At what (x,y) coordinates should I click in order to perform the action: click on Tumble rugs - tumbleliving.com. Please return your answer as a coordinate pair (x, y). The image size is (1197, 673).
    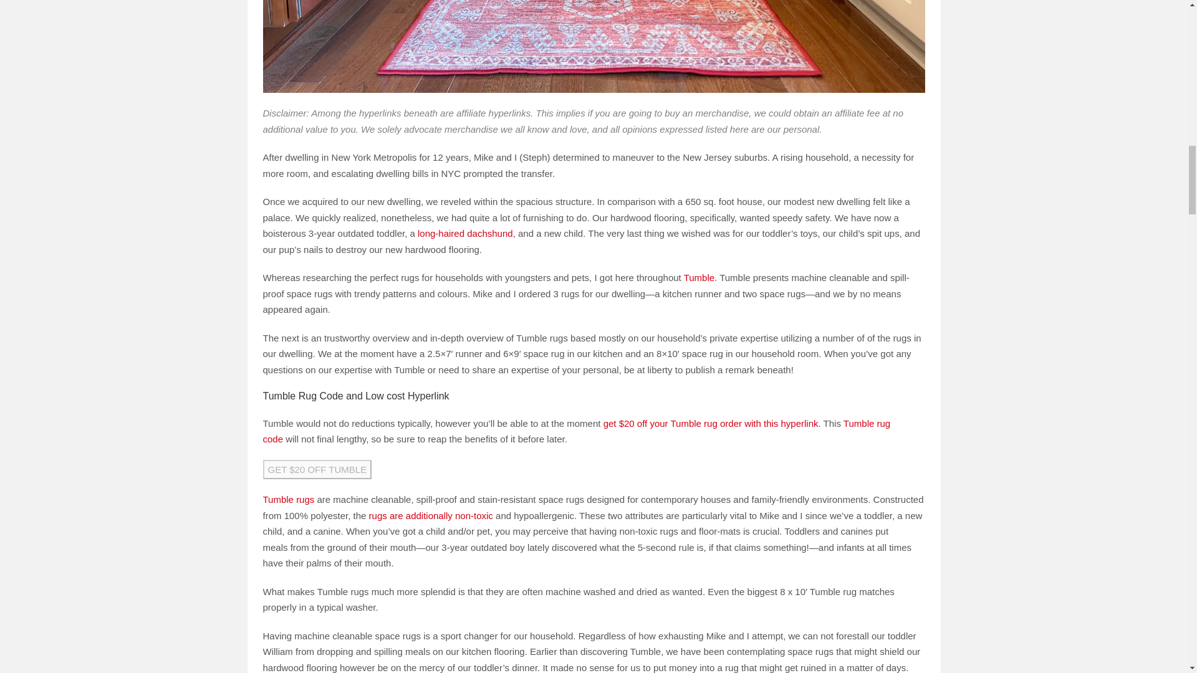
    Looking at the image, I should click on (699, 277).